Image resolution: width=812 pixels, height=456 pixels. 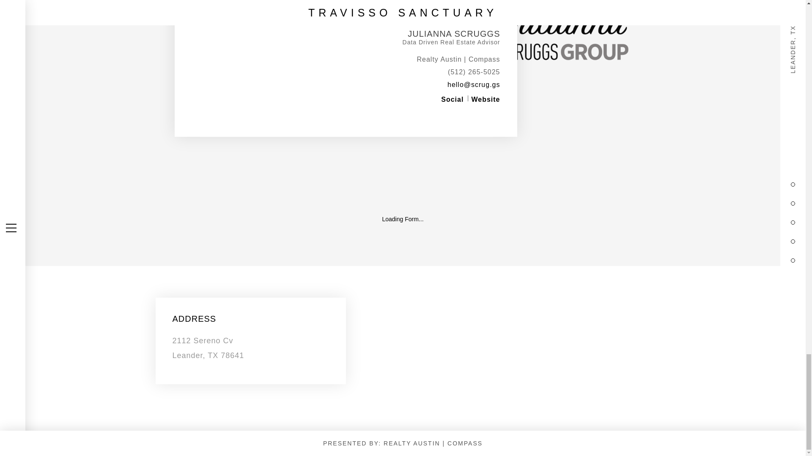 What do you see at coordinates (402, 219) in the screenshot?
I see `Loading Form...` at bounding box center [402, 219].